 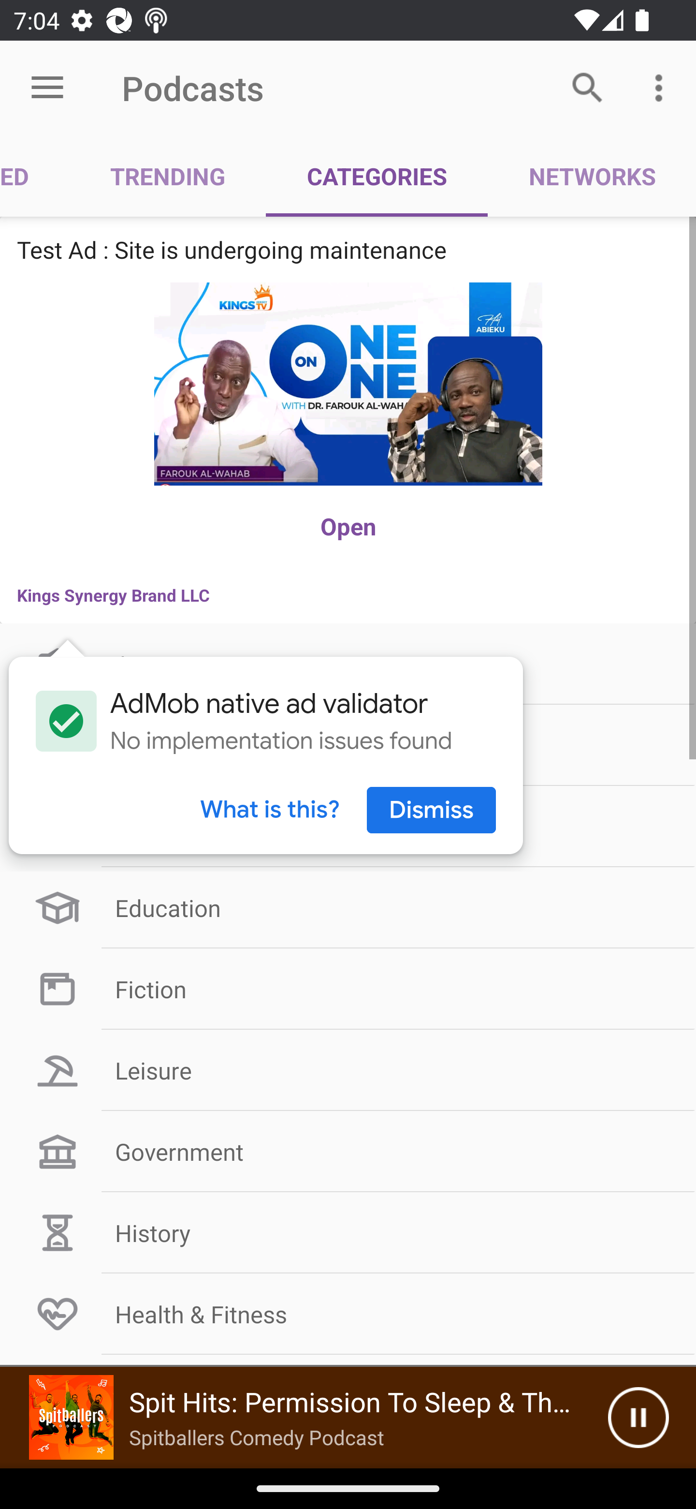 I want to click on CATEGORIES, so click(x=377, y=176).